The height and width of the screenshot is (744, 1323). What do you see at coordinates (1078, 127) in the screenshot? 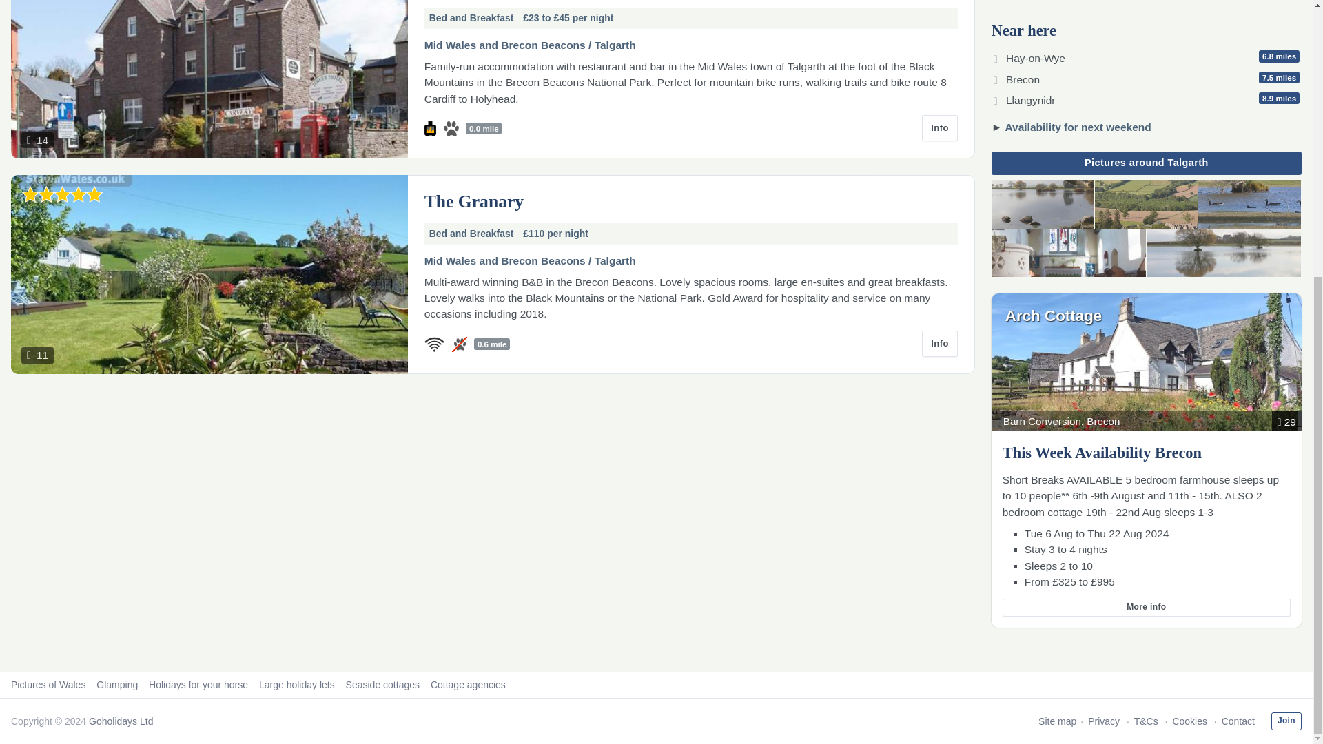
I see `Availability for next weekend` at bounding box center [1078, 127].